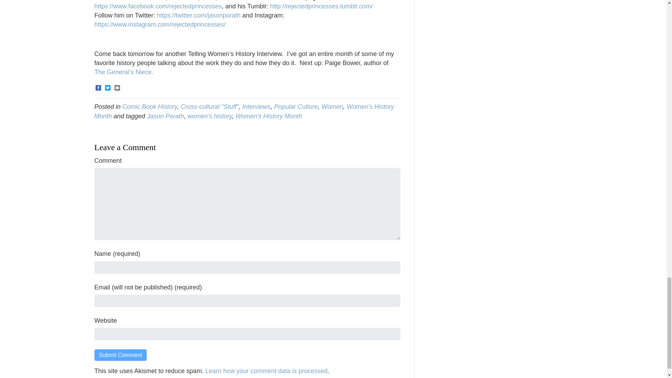  What do you see at coordinates (296, 106) in the screenshot?
I see `Popular Culture` at bounding box center [296, 106].